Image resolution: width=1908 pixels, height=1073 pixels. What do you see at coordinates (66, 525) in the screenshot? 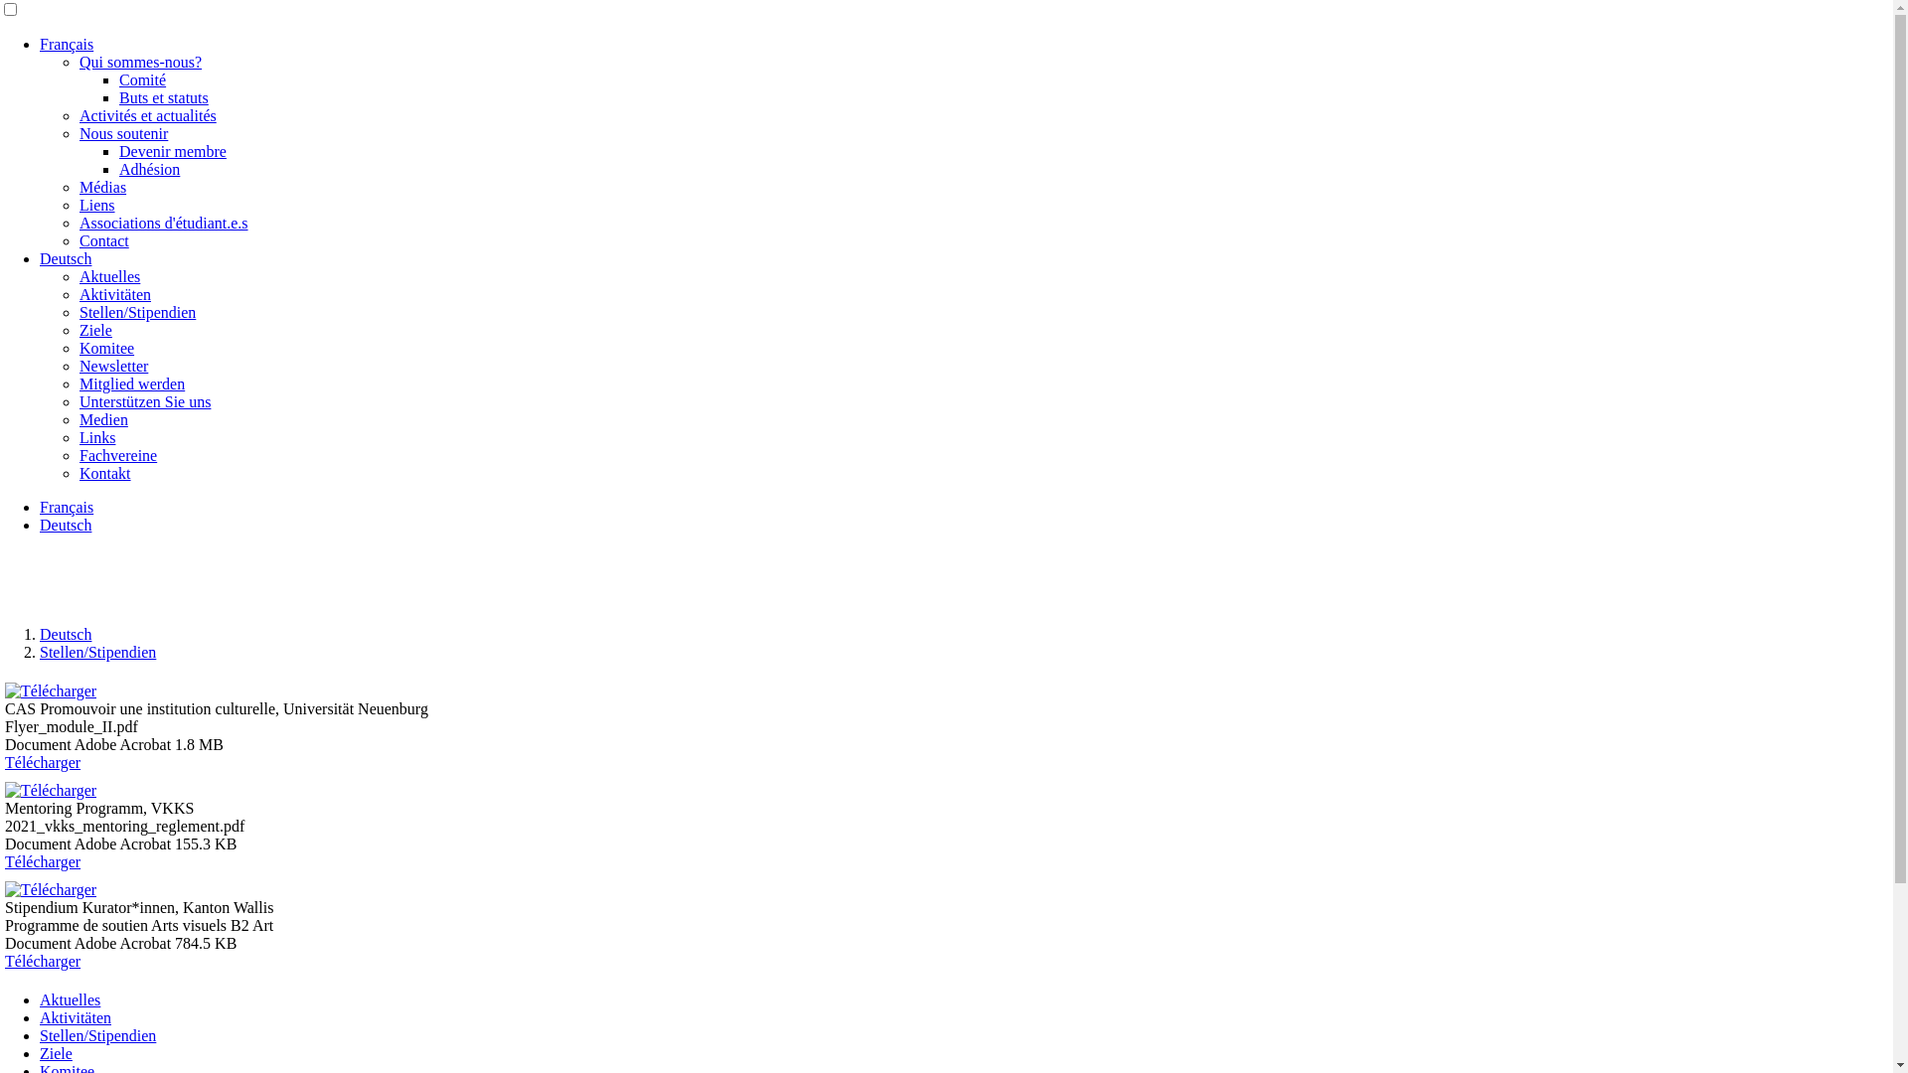
I see `Deutsch` at bounding box center [66, 525].